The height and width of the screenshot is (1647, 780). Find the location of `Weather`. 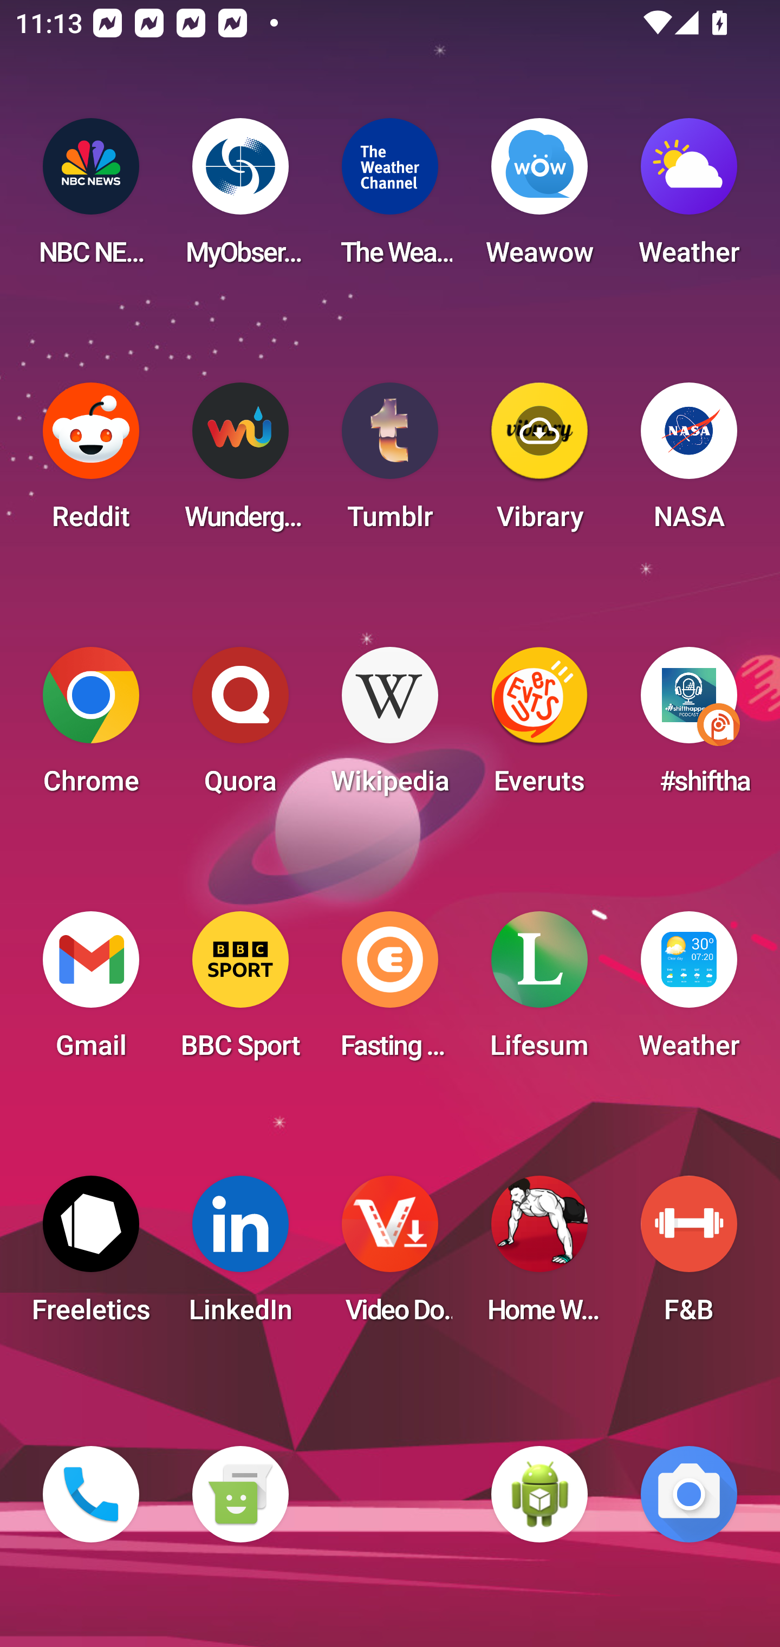

Weather is located at coordinates (689, 991).